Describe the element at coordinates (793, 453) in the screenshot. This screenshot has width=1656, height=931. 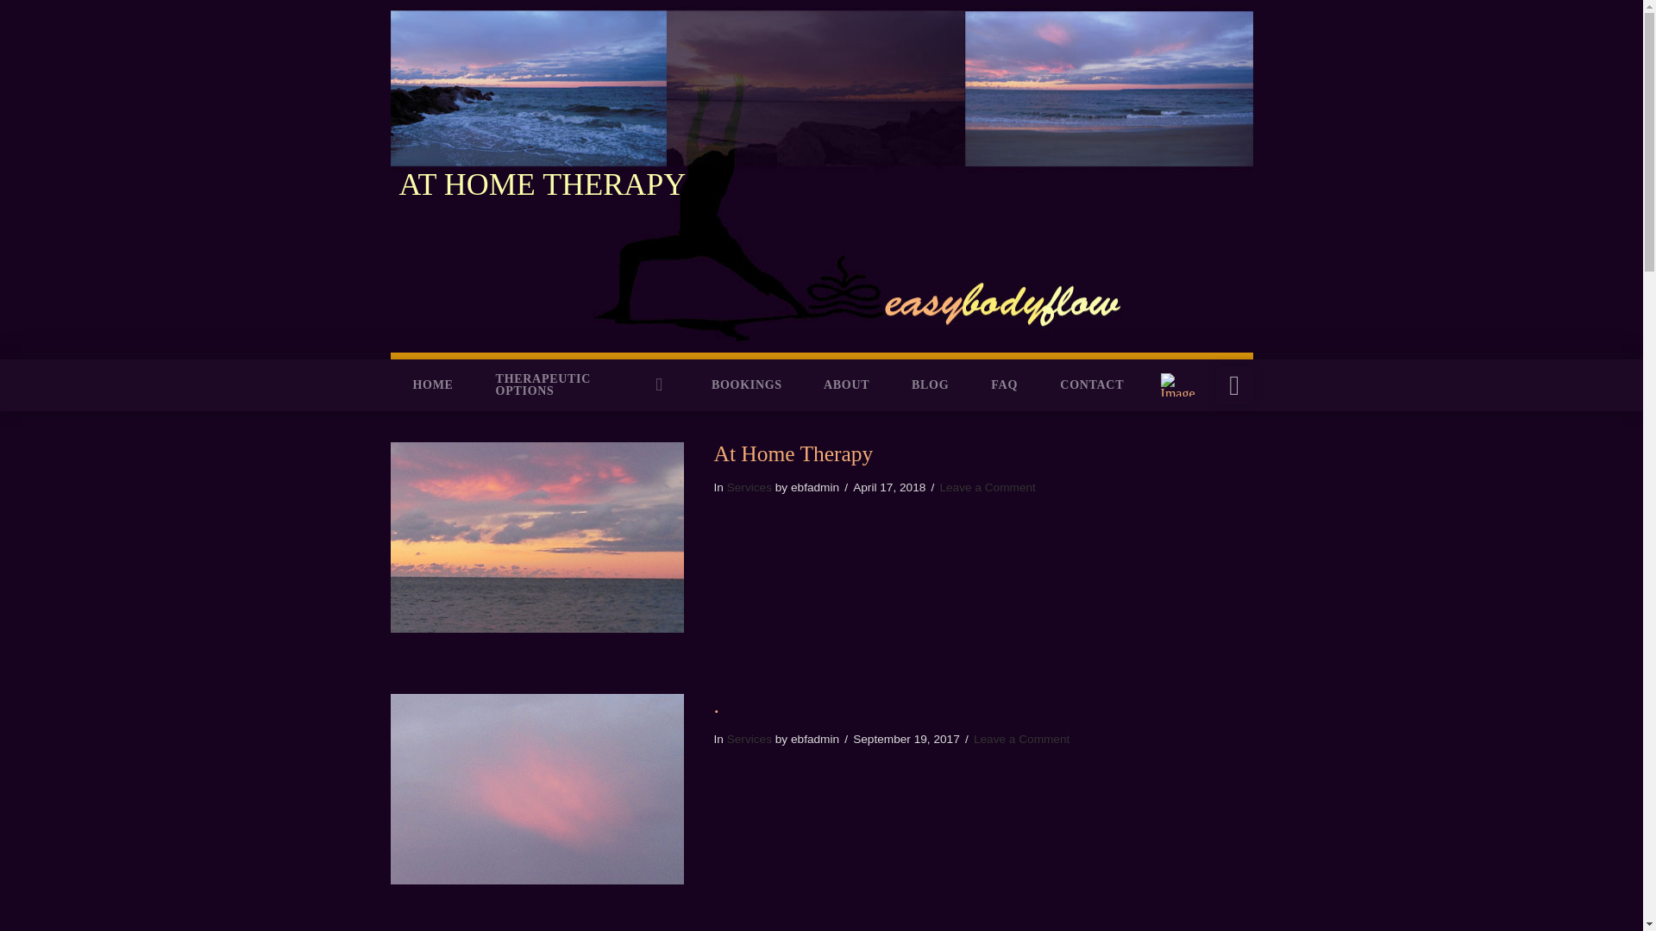
I see `Permalink to: "At Home Therapy"` at that location.